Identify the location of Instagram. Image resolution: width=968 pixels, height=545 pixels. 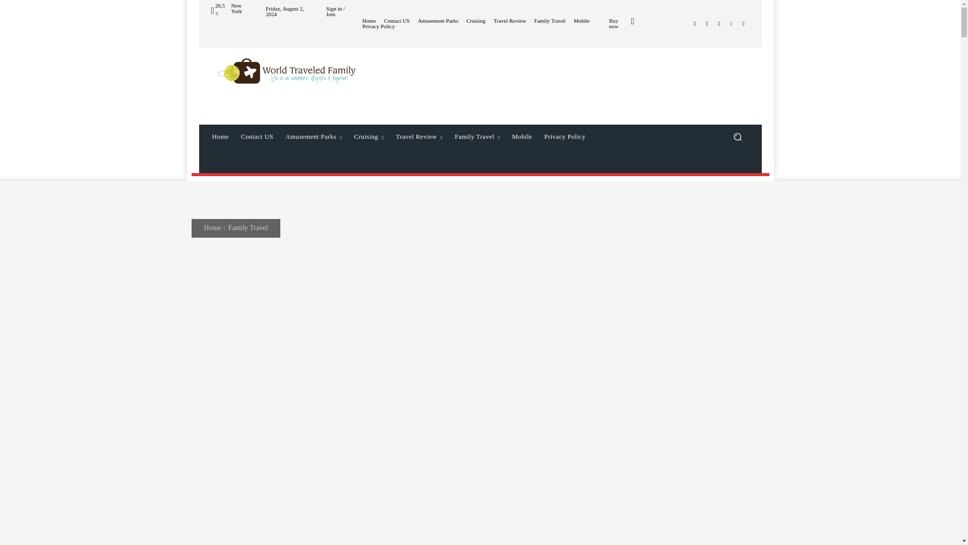
(707, 23).